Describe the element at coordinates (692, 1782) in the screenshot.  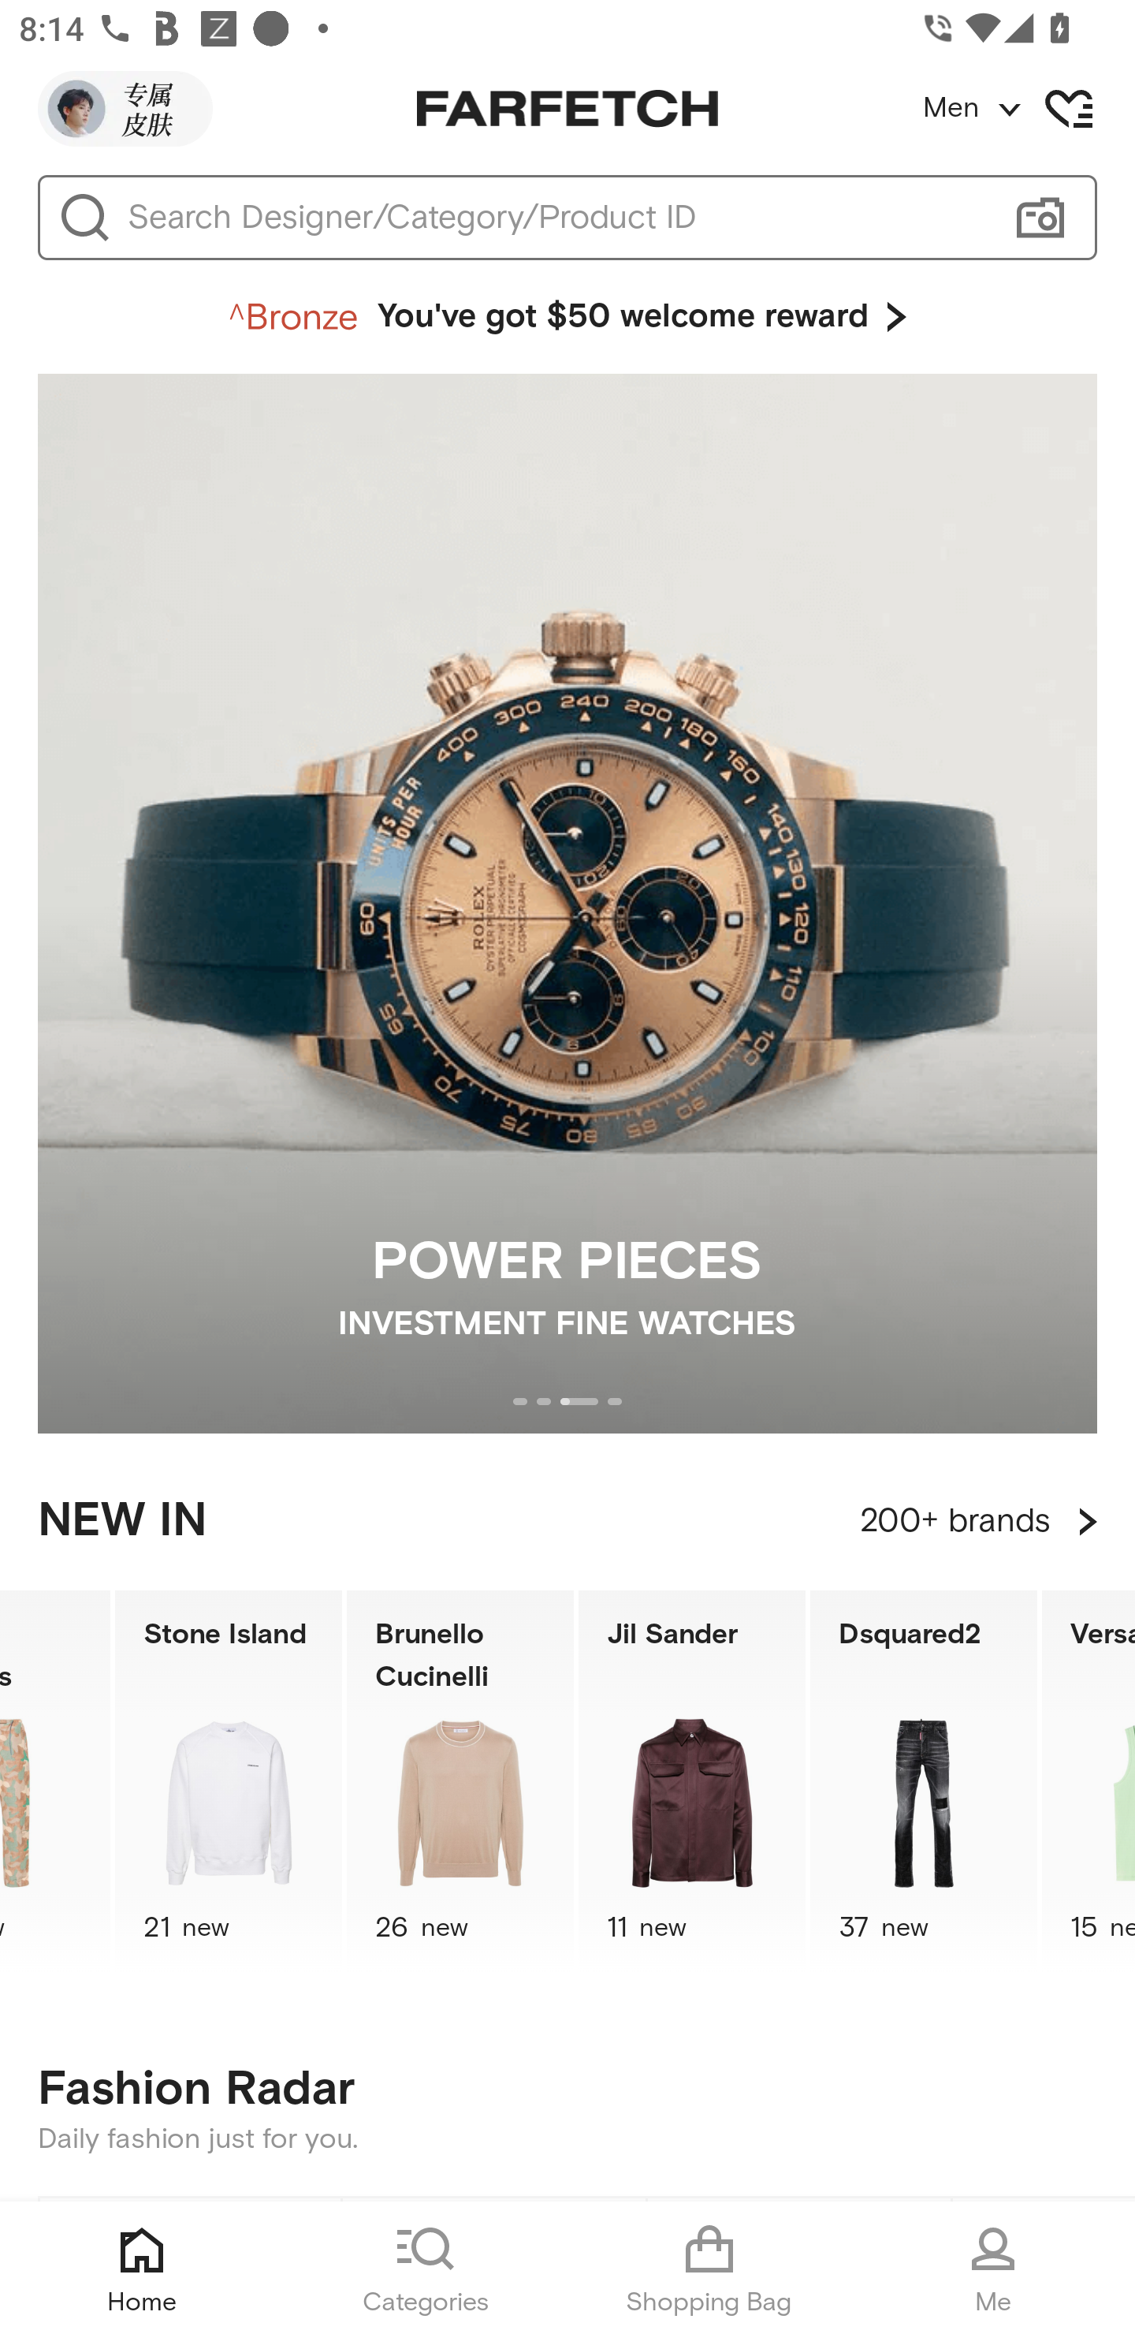
I see `Jil Sander 11  new` at that location.